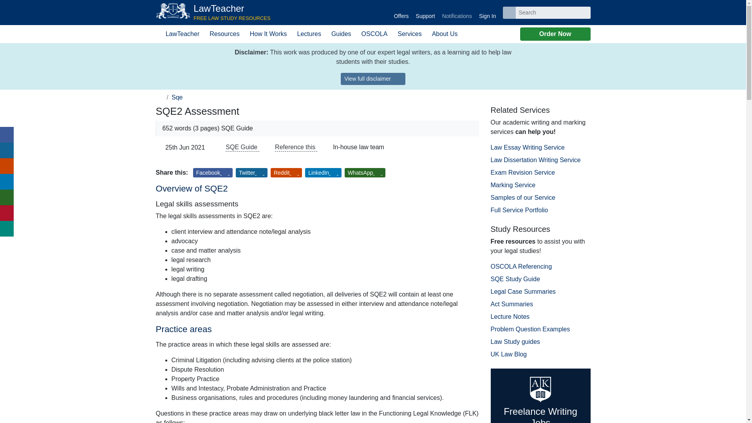 The width and height of the screenshot is (752, 423). I want to click on Go to the LawTeacher homepage, so click(213, 13).